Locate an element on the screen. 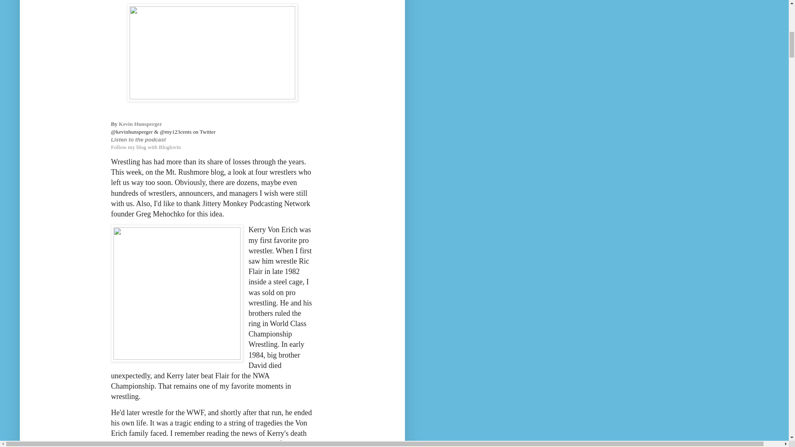 The width and height of the screenshot is (795, 447). Kevin Hunsperger is located at coordinates (140, 123).